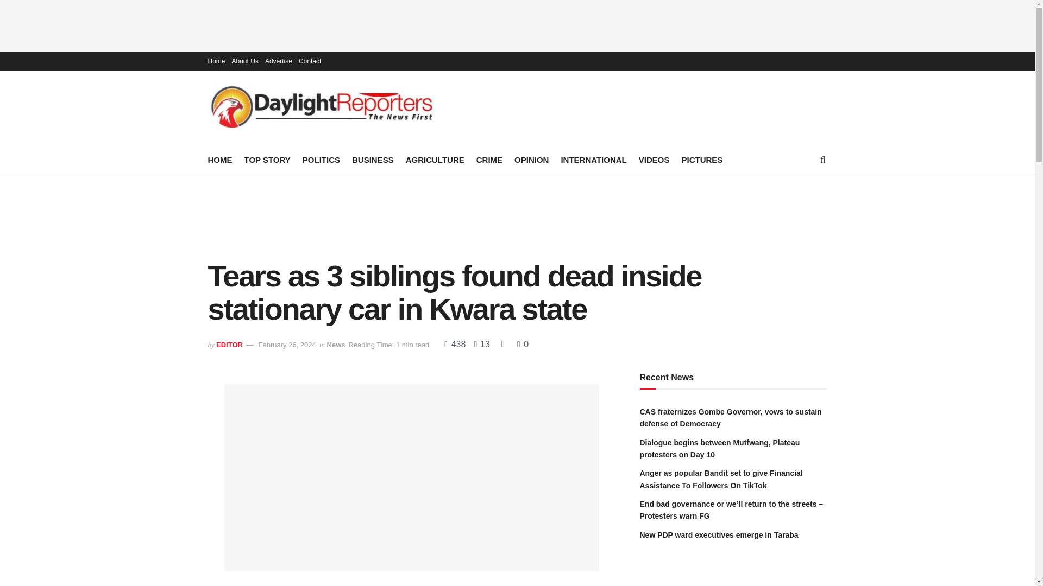 This screenshot has width=1043, height=586. What do you see at coordinates (216, 61) in the screenshot?
I see `Home` at bounding box center [216, 61].